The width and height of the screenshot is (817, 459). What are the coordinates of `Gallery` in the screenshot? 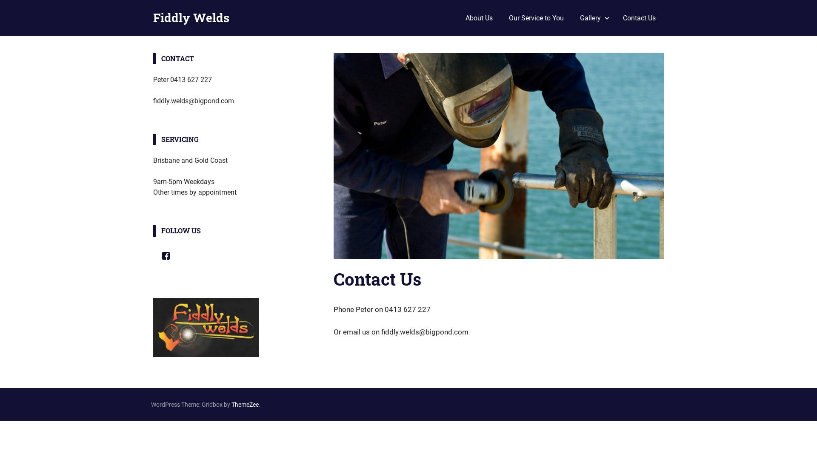 It's located at (593, 18).